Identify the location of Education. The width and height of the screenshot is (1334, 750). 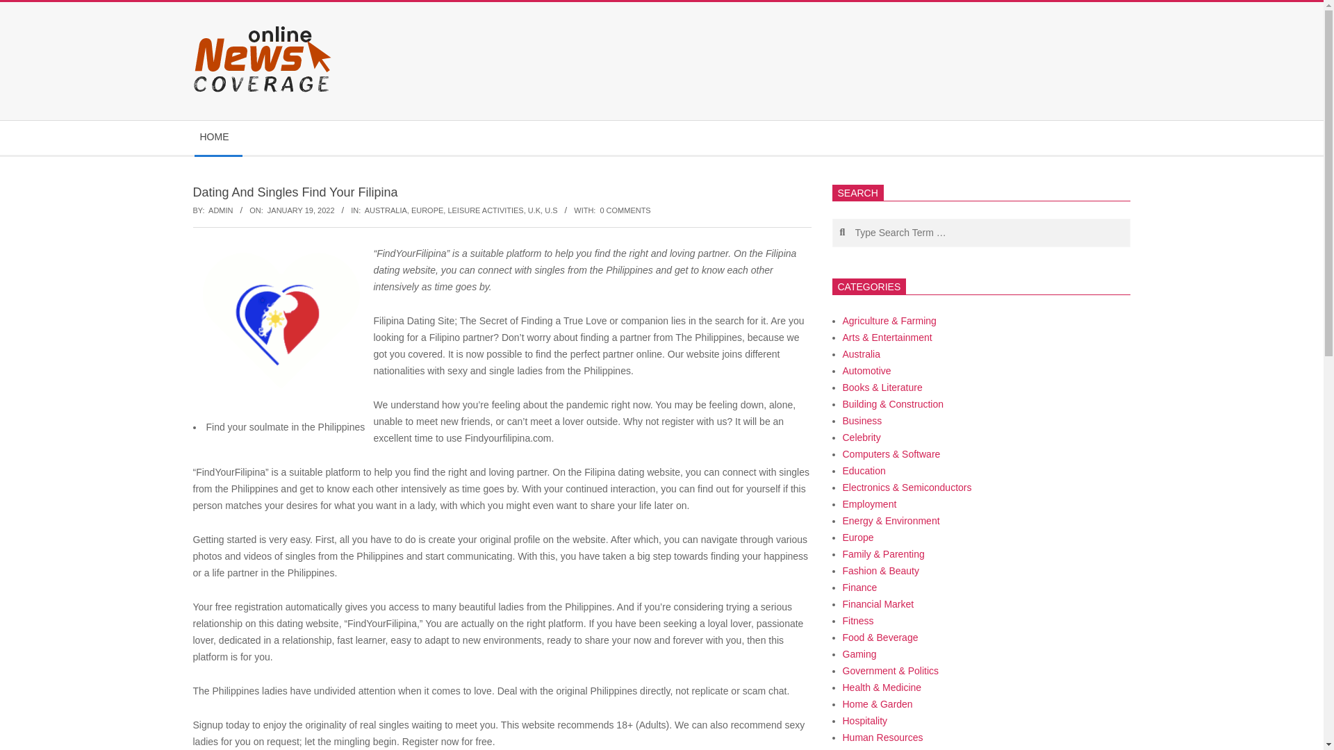
(863, 470).